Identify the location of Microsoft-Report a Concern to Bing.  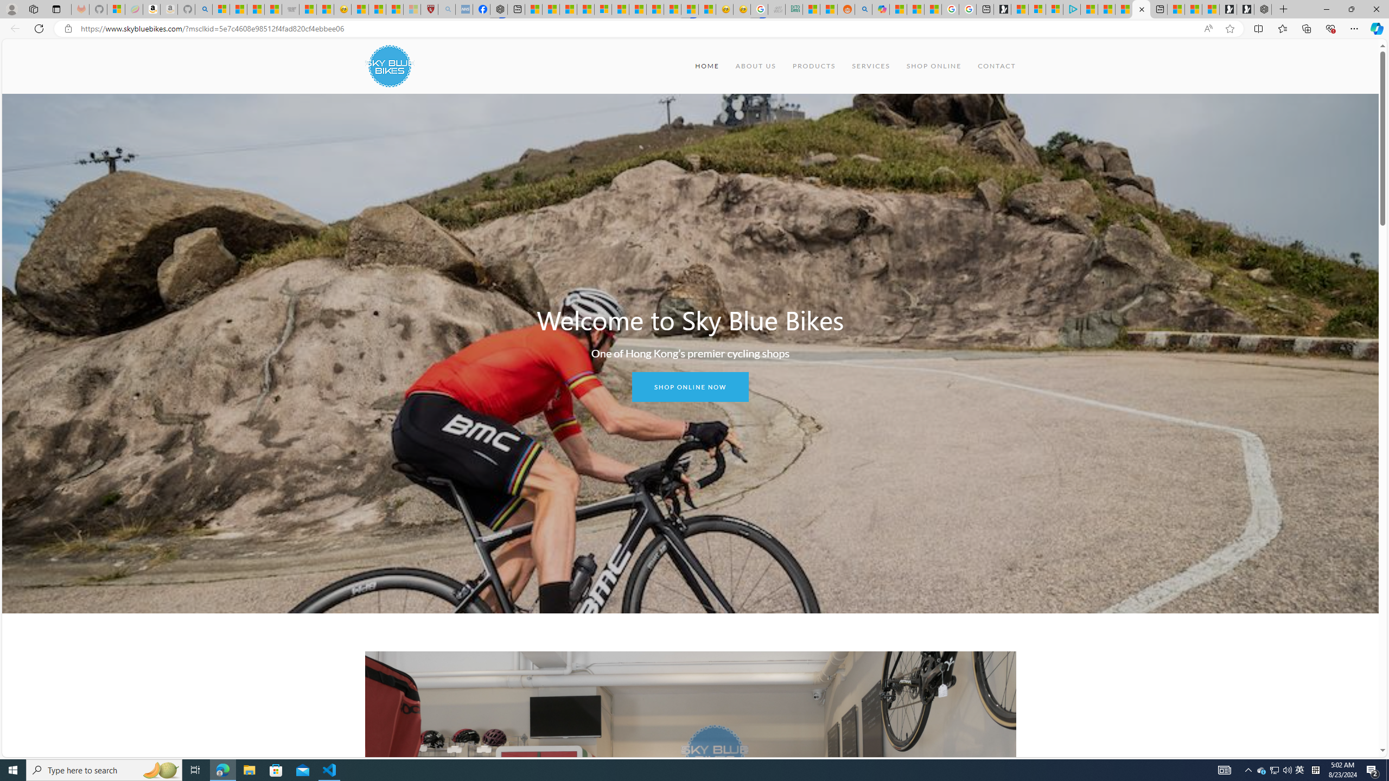
(116, 9).